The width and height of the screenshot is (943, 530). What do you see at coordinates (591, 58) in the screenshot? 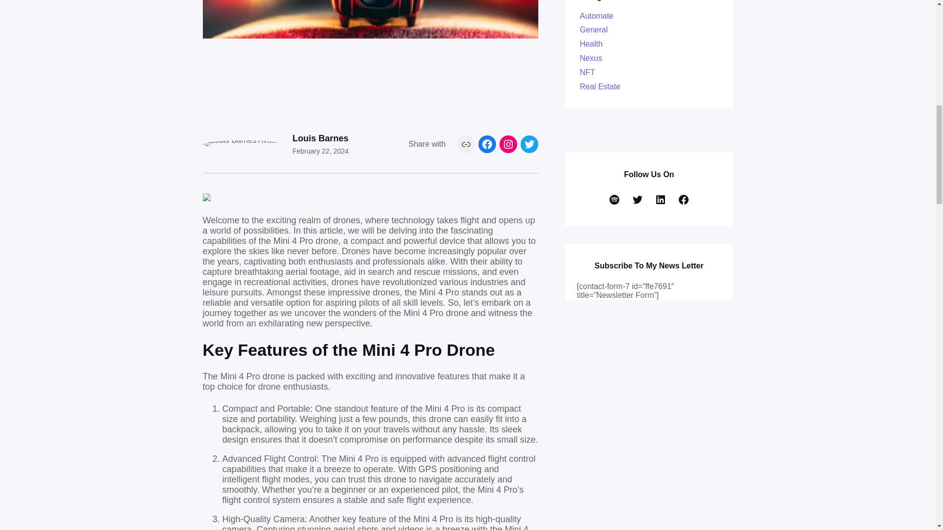
I see `Nexus` at bounding box center [591, 58].